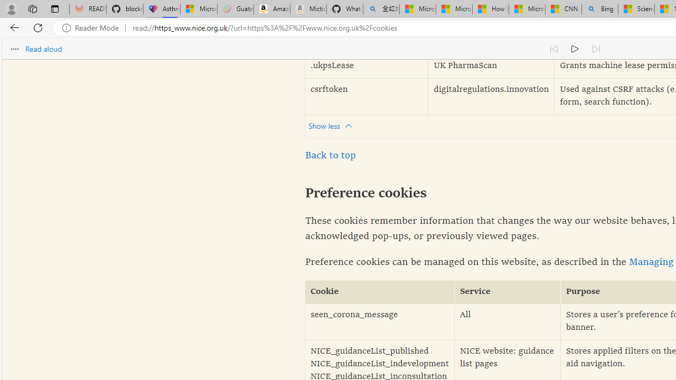 Image resolution: width=676 pixels, height=380 pixels. What do you see at coordinates (367, 96) in the screenshot?
I see `csrftoken` at bounding box center [367, 96].